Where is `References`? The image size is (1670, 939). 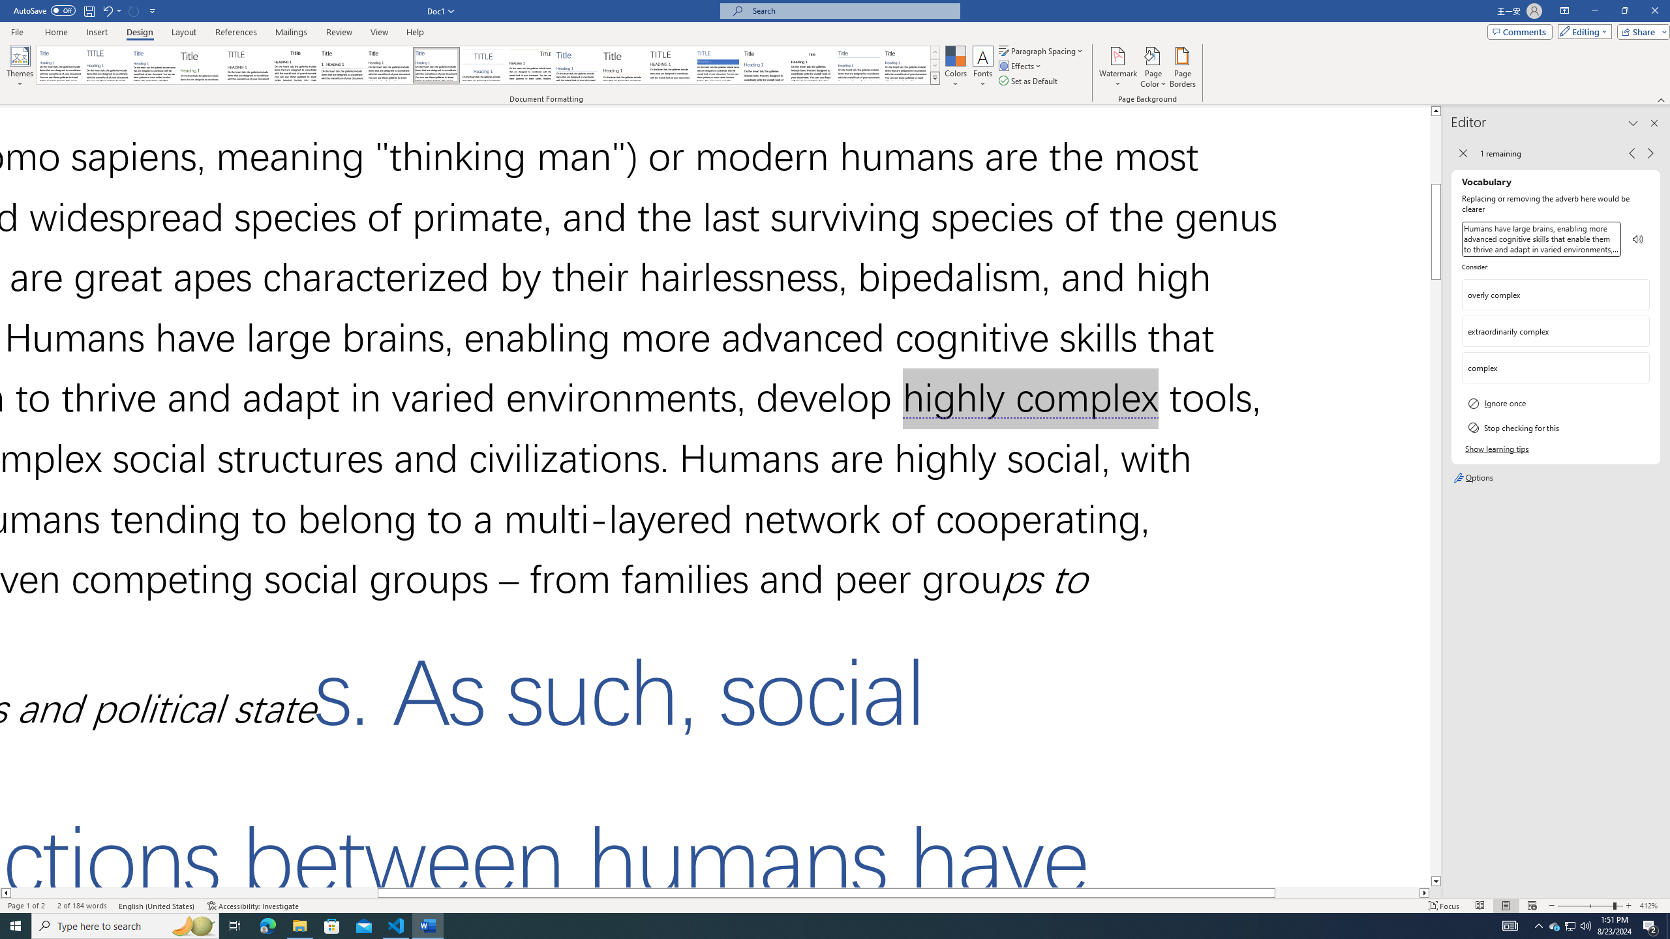 References is located at coordinates (236, 32).